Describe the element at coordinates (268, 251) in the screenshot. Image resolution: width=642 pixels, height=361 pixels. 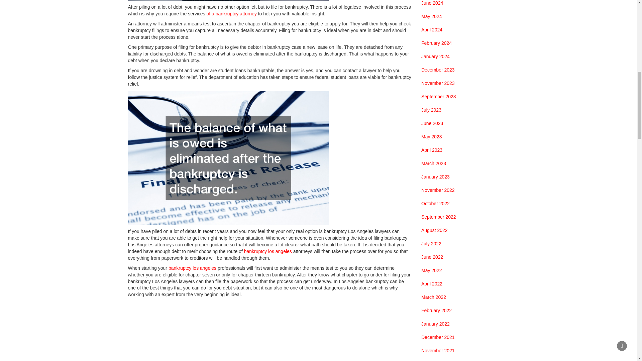
I see `More information related to Los angeles bankruptcy lawyer` at that location.